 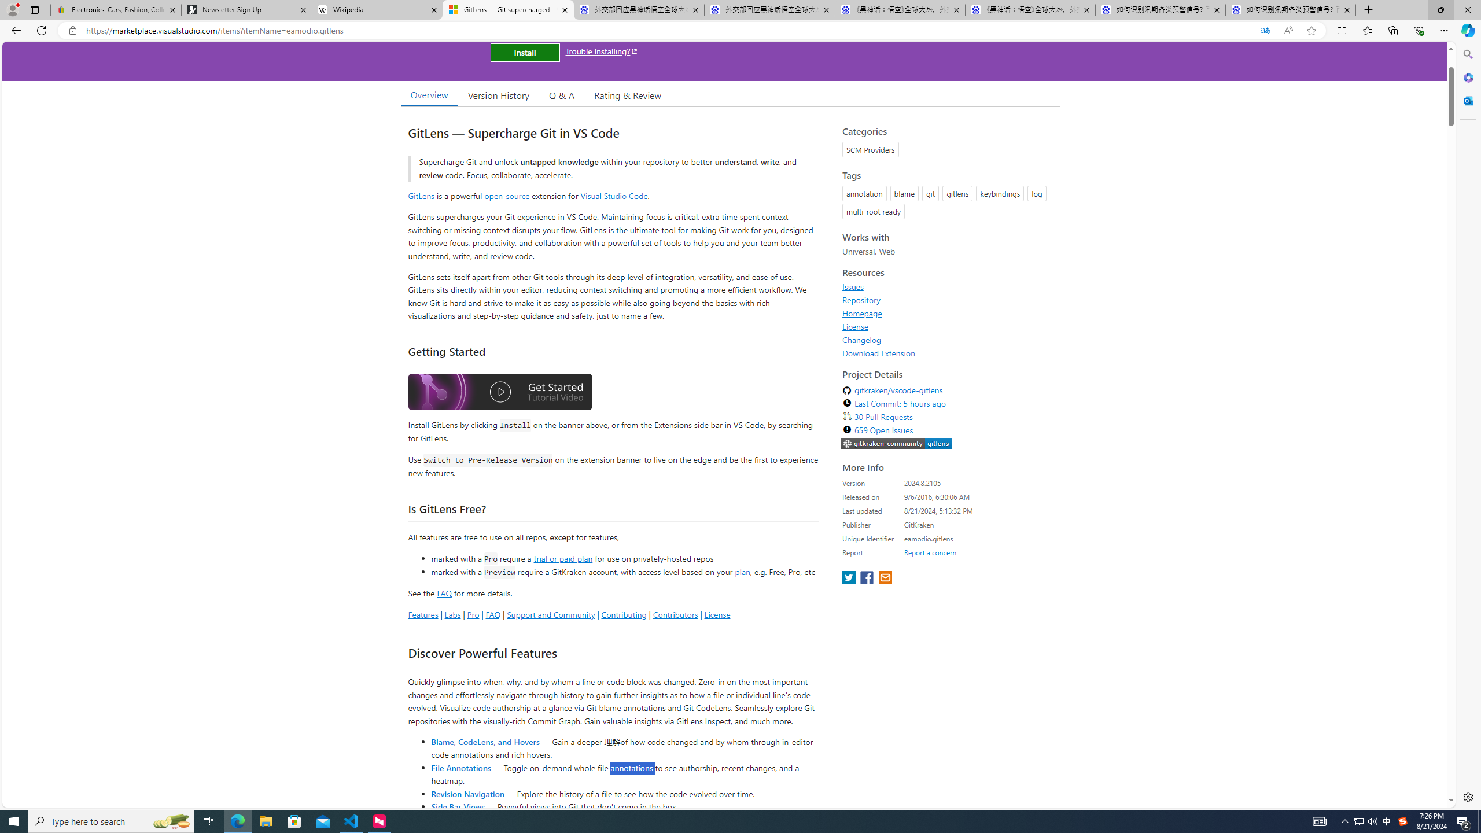 I want to click on Repository, so click(x=948, y=300).